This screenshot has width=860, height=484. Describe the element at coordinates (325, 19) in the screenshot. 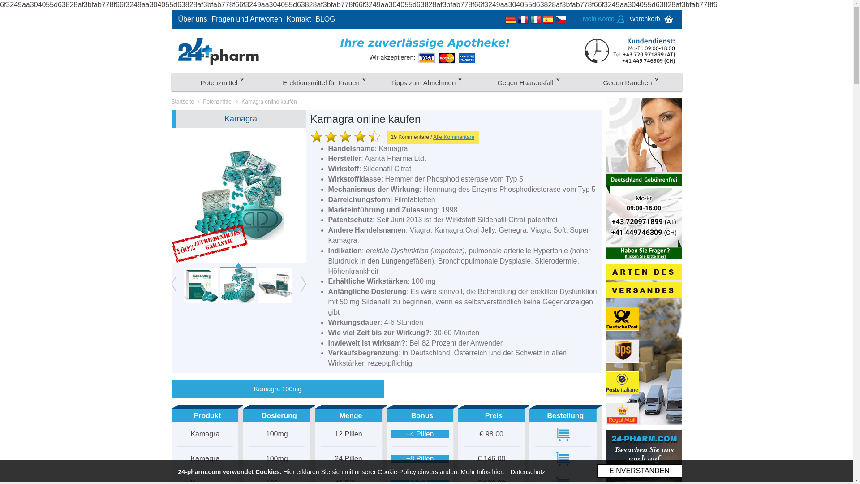

I see `BLOG` at that location.